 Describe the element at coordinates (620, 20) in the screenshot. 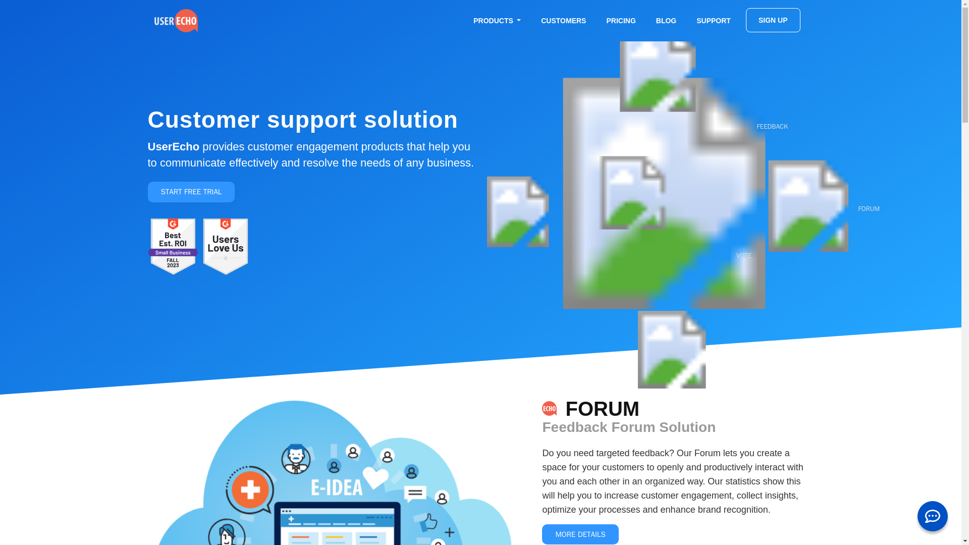

I see `PRICING` at that location.